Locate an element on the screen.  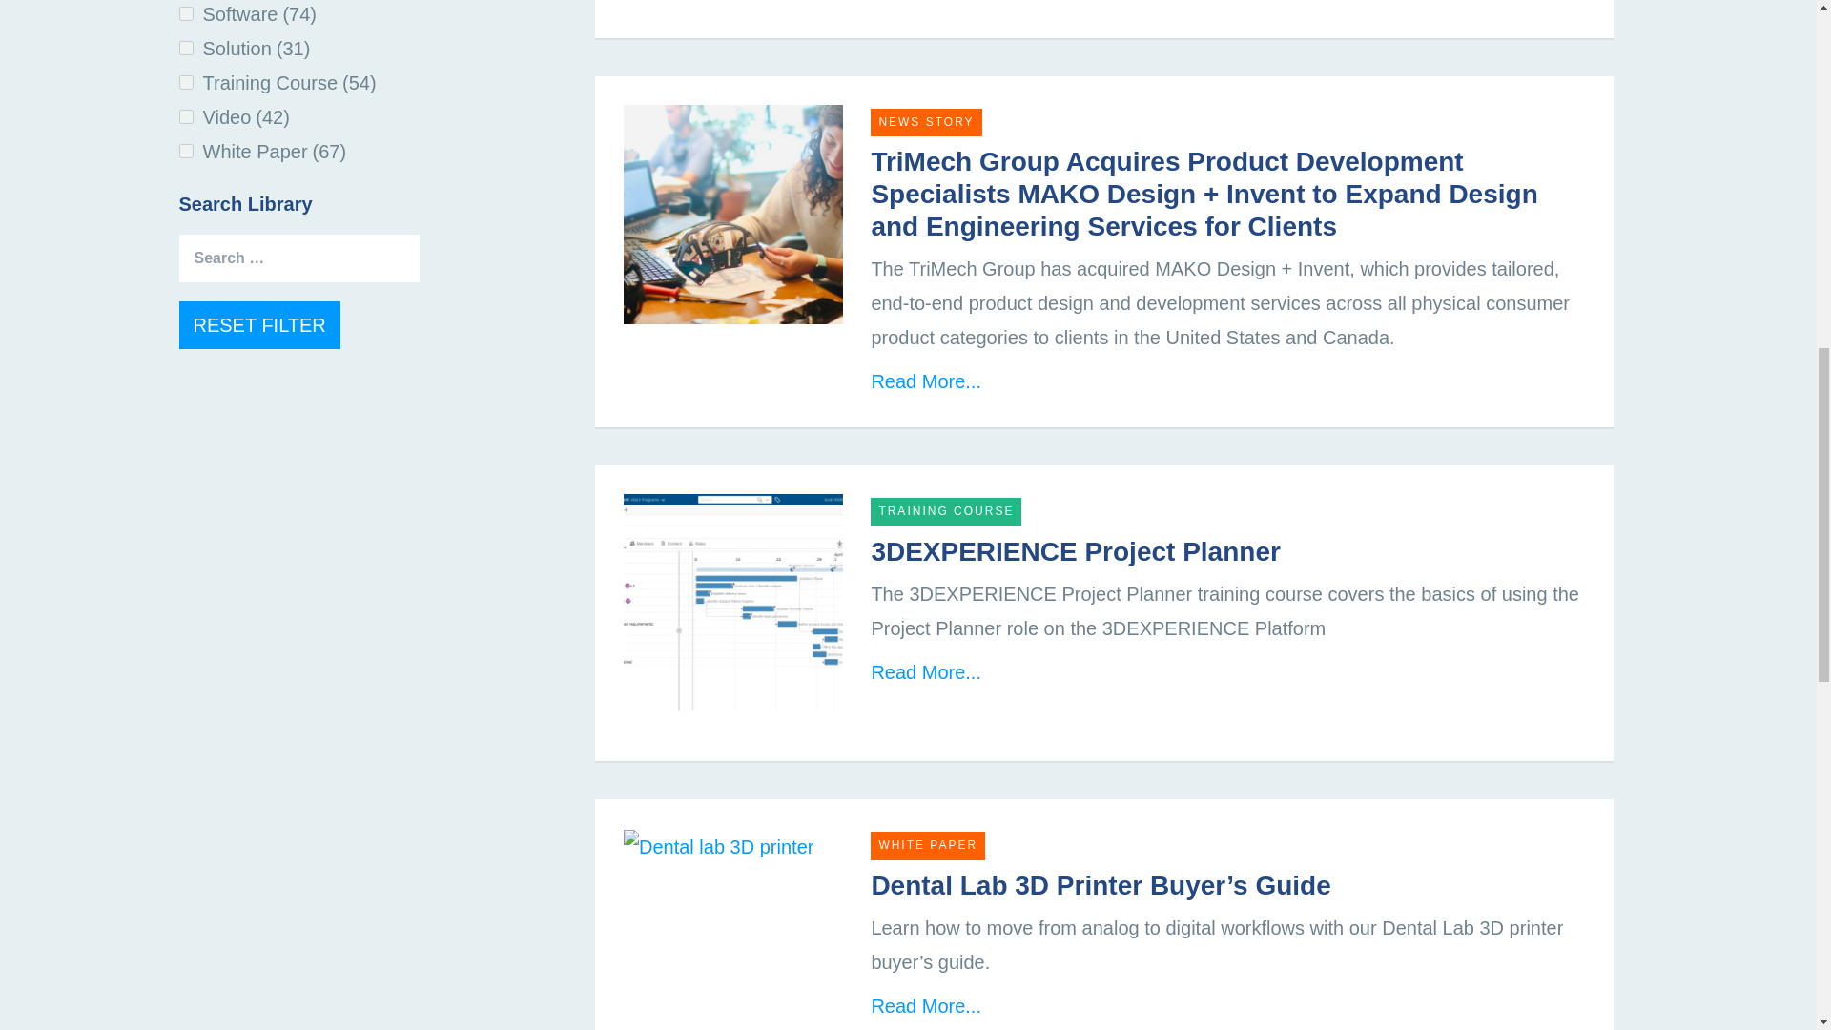
software is located at coordinates (187, 13).